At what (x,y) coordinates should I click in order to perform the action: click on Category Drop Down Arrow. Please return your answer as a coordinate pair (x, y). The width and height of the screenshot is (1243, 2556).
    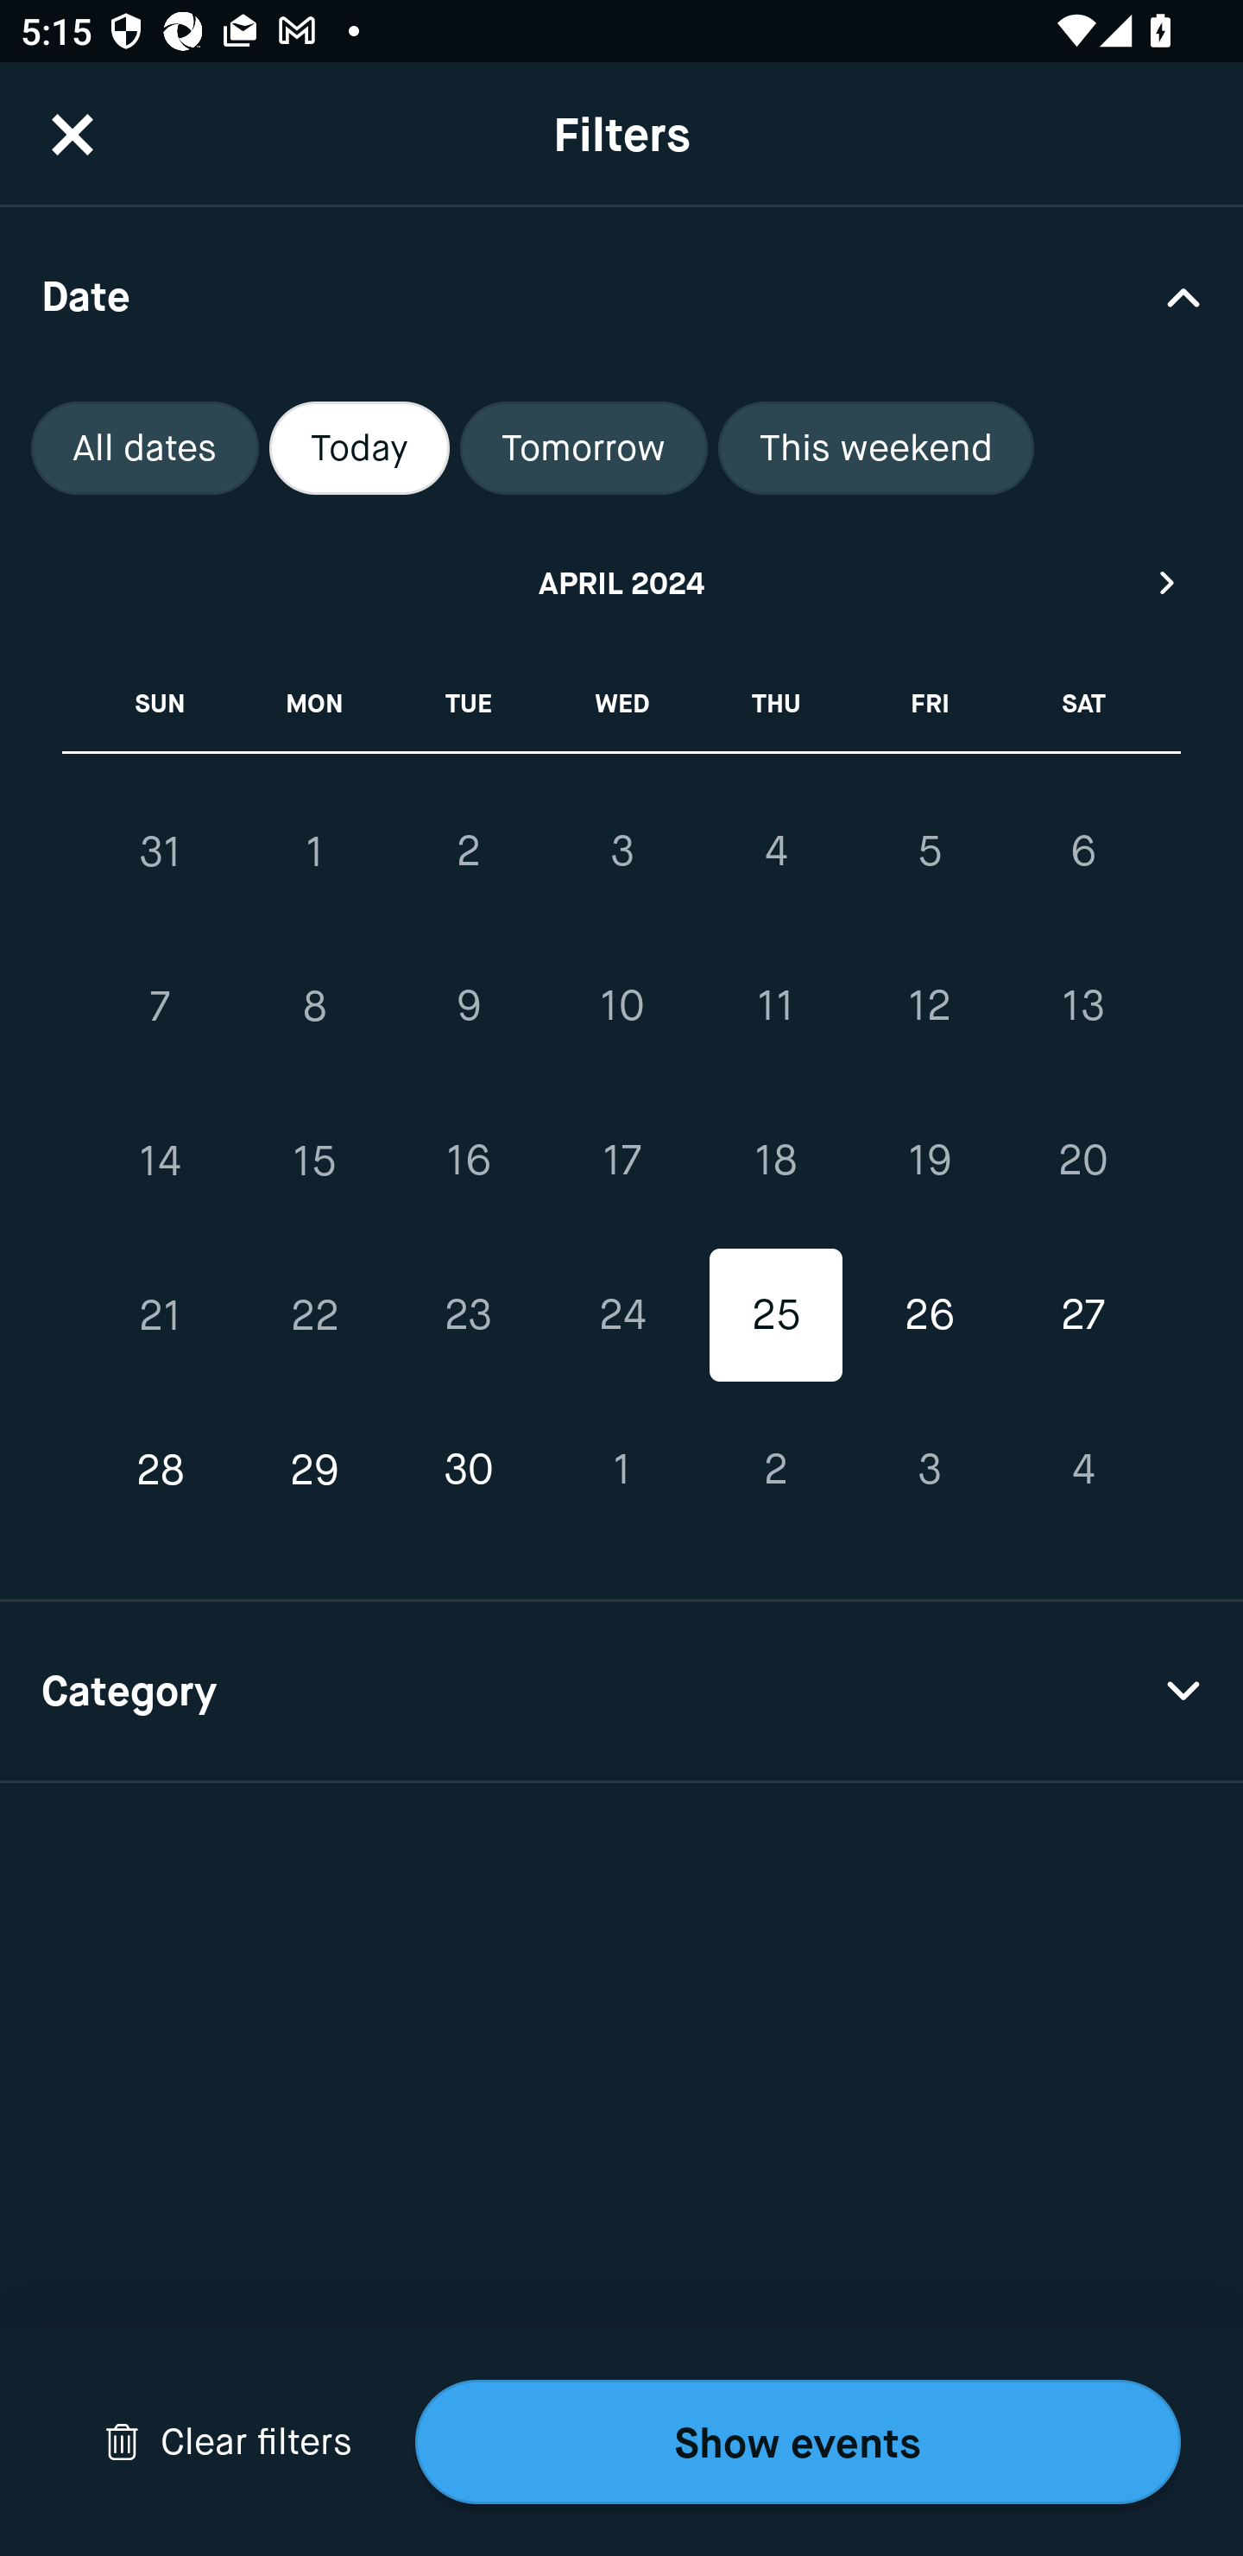
    Looking at the image, I should click on (621, 1692).